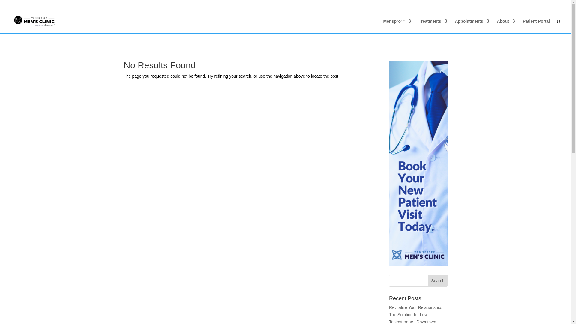 The width and height of the screenshot is (576, 324). What do you see at coordinates (536, 26) in the screenshot?
I see `Patient Portal` at bounding box center [536, 26].